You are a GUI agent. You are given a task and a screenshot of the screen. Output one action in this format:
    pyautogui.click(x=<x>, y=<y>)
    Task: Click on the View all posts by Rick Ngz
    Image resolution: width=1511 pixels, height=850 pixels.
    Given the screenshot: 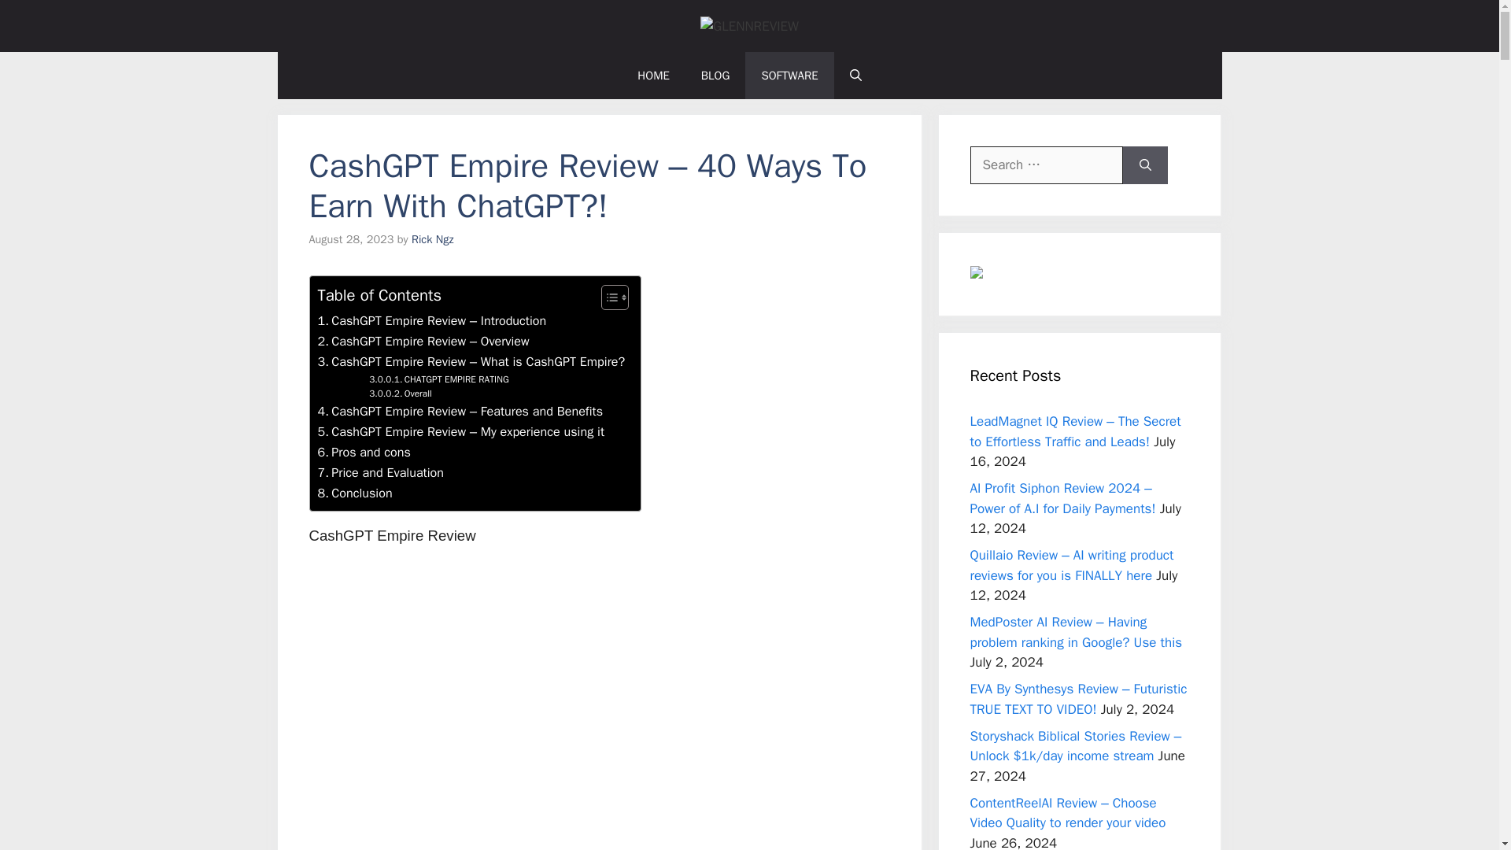 What is the action you would take?
    pyautogui.click(x=364, y=452)
    